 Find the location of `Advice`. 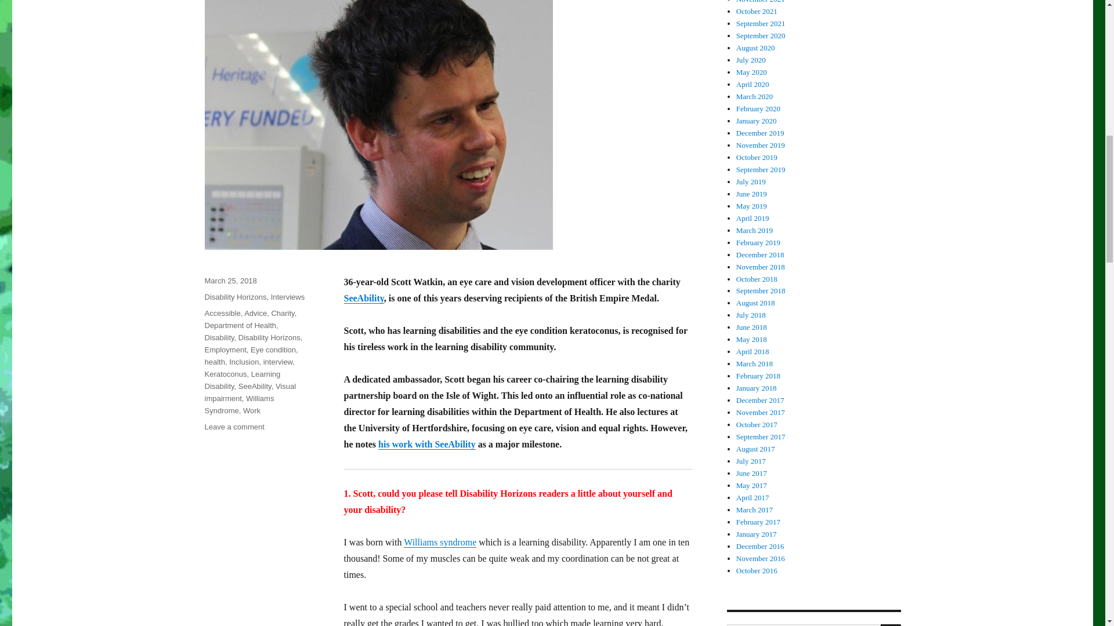

Advice is located at coordinates (255, 313).